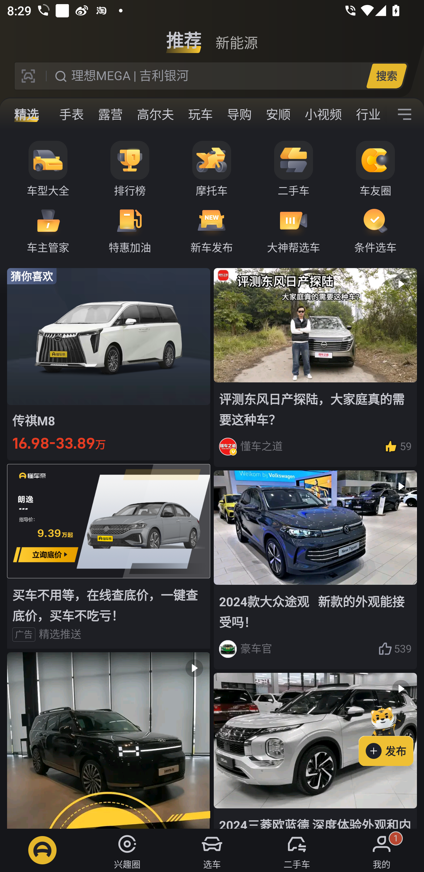 The image size is (424, 872). Describe the element at coordinates (48, 230) in the screenshot. I see `车主管家` at that location.